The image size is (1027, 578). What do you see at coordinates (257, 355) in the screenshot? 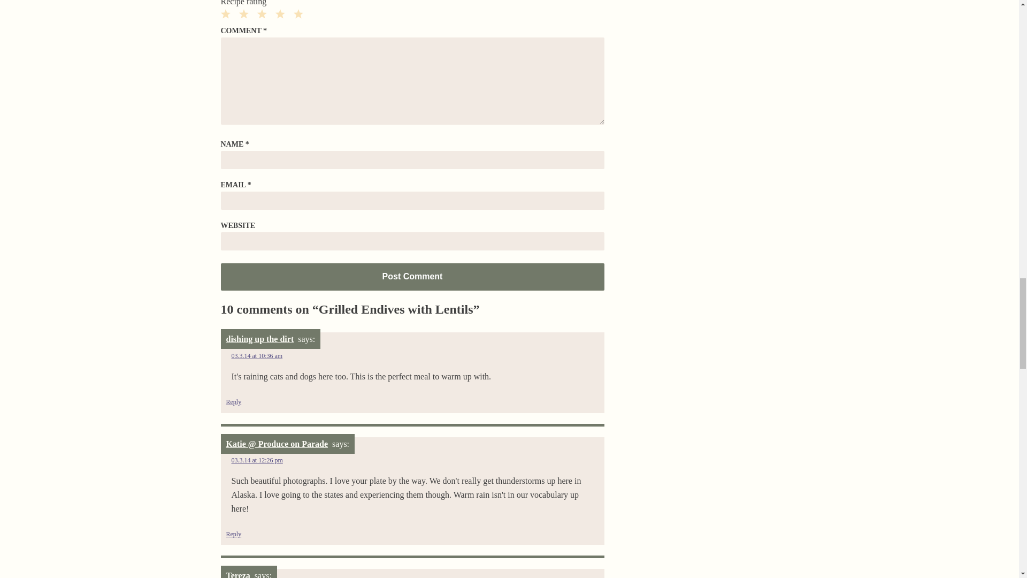
I see `03.3.14 at 10:36 am` at bounding box center [257, 355].